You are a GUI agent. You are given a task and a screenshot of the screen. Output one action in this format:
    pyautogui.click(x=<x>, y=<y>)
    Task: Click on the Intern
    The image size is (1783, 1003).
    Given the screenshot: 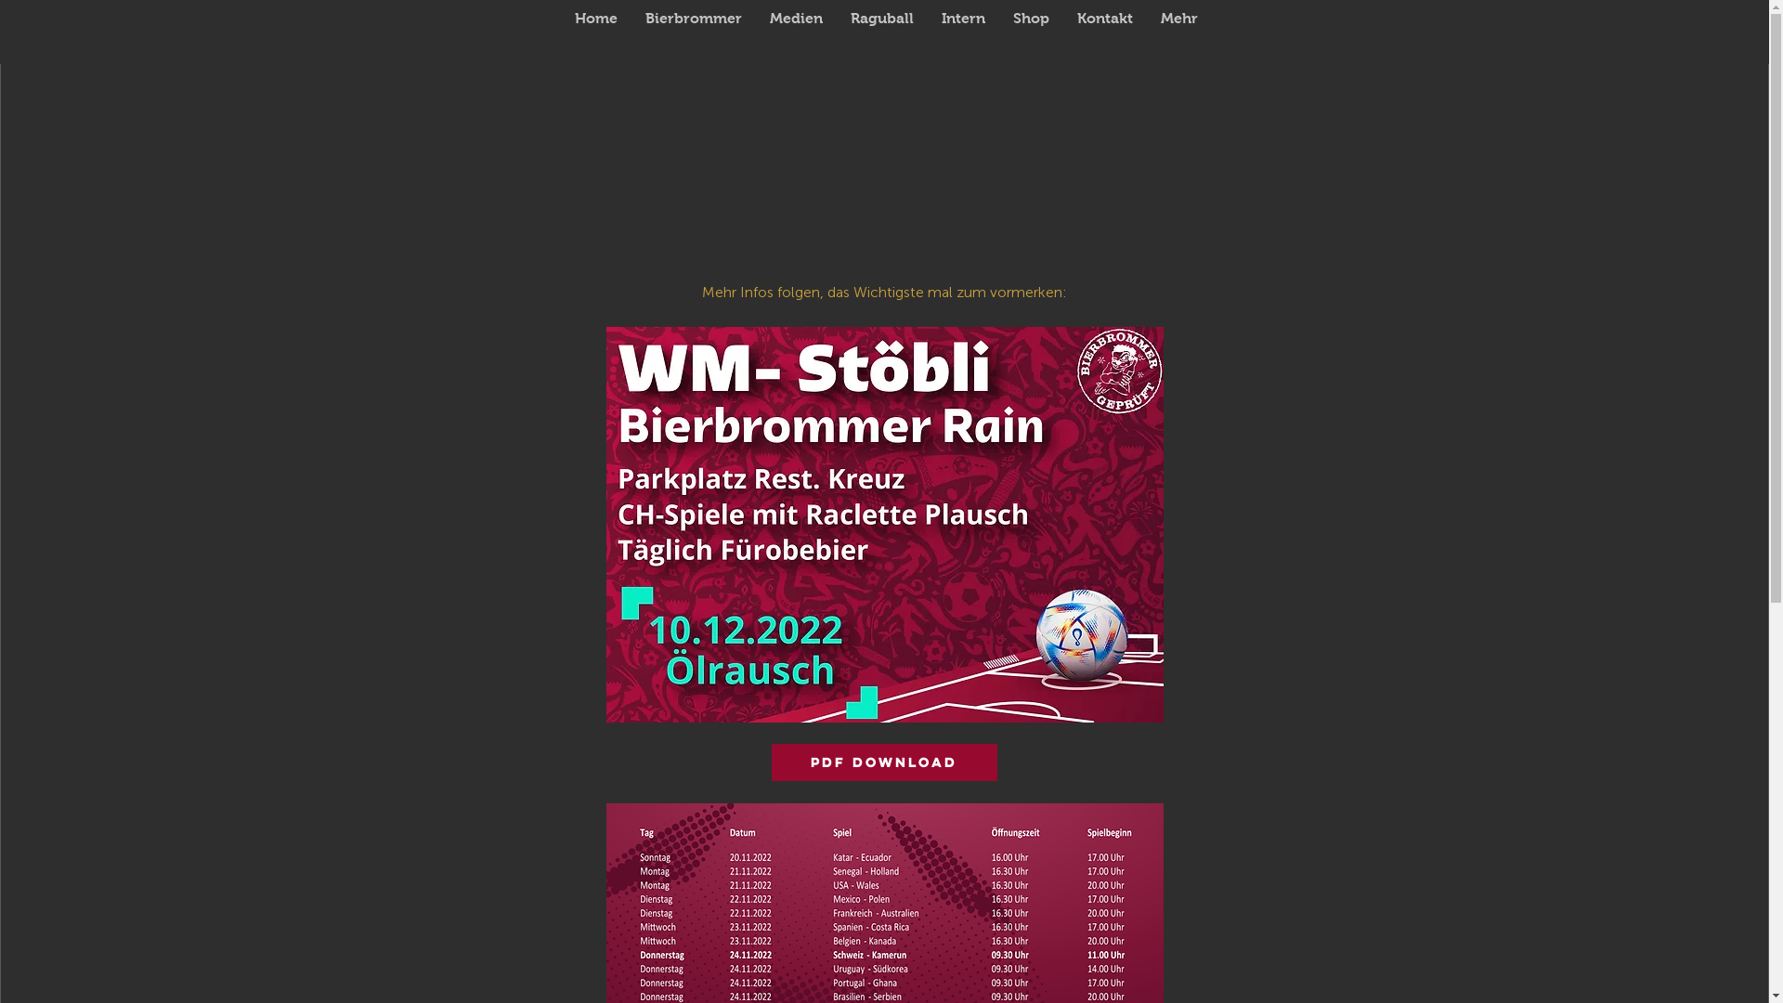 What is the action you would take?
    pyautogui.click(x=963, y=33)
    